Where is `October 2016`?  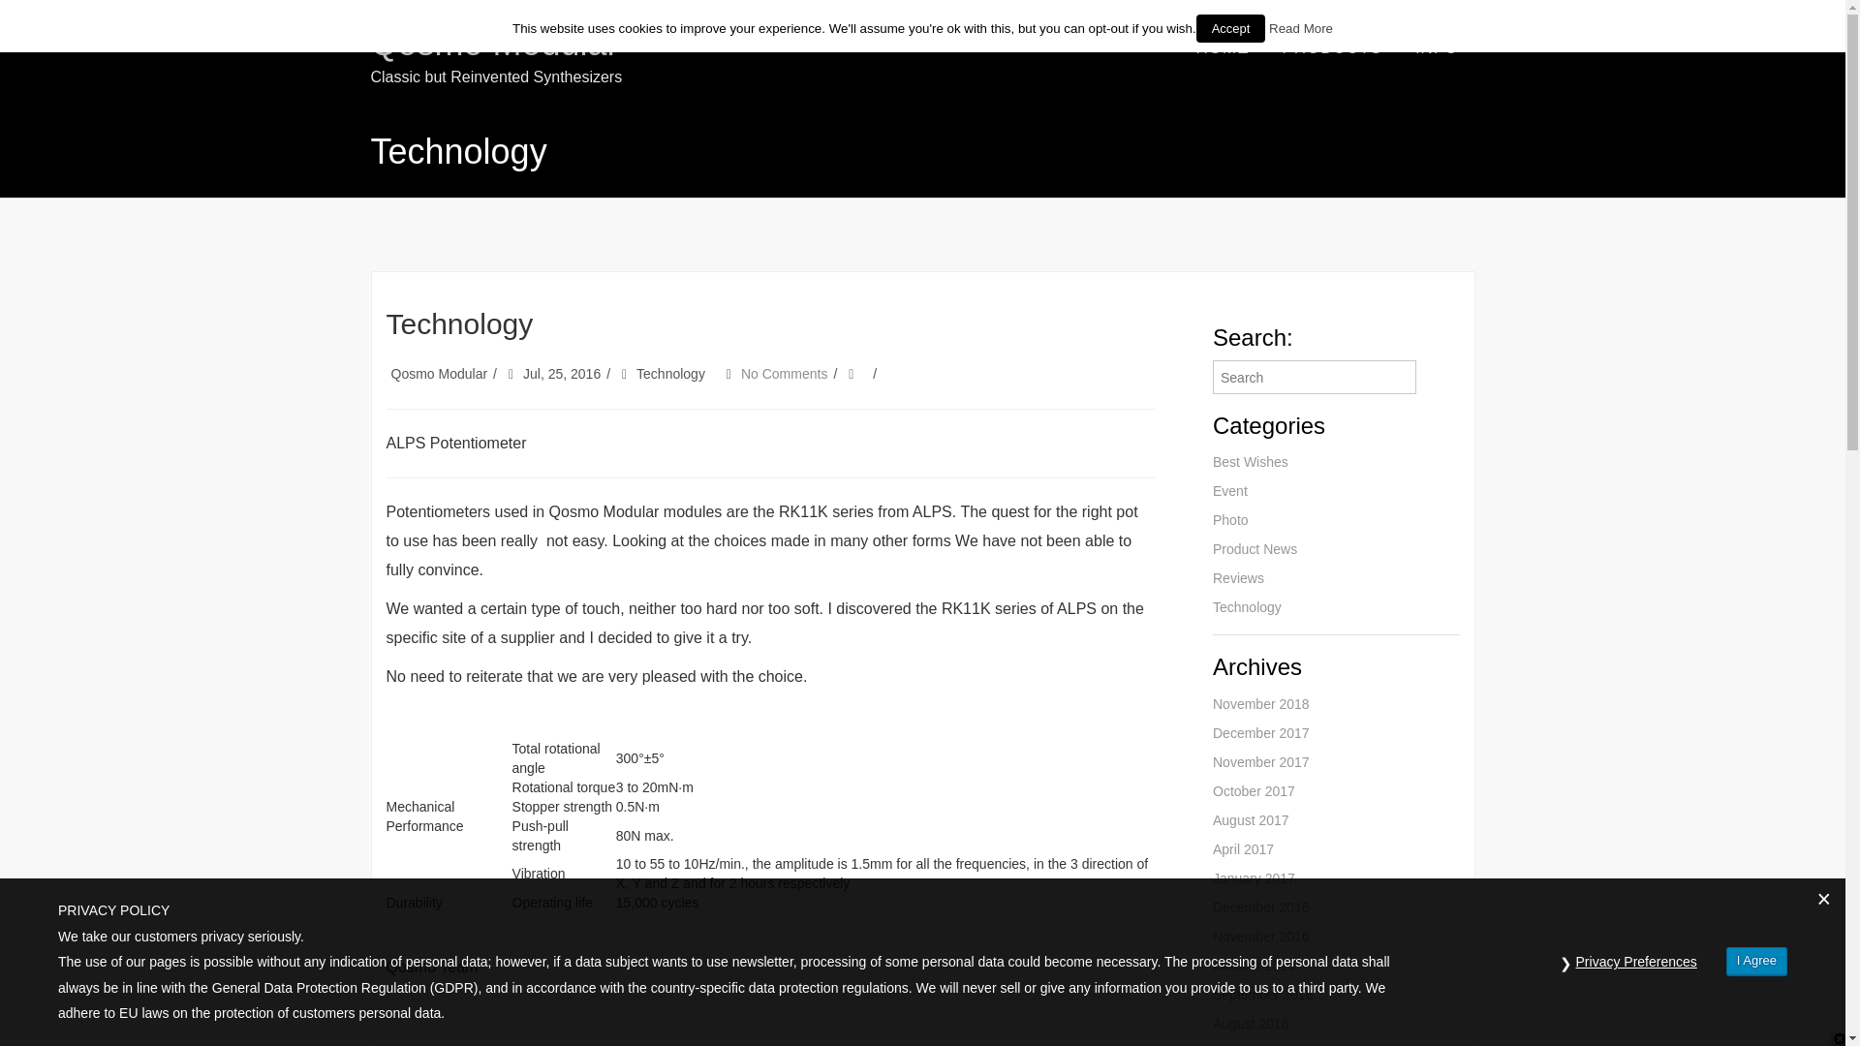 October 2016 is located at coordinates (1254, 966).